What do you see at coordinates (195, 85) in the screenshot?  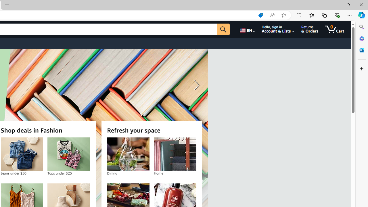 I see `Next slide` at bounding box center [195, 85].